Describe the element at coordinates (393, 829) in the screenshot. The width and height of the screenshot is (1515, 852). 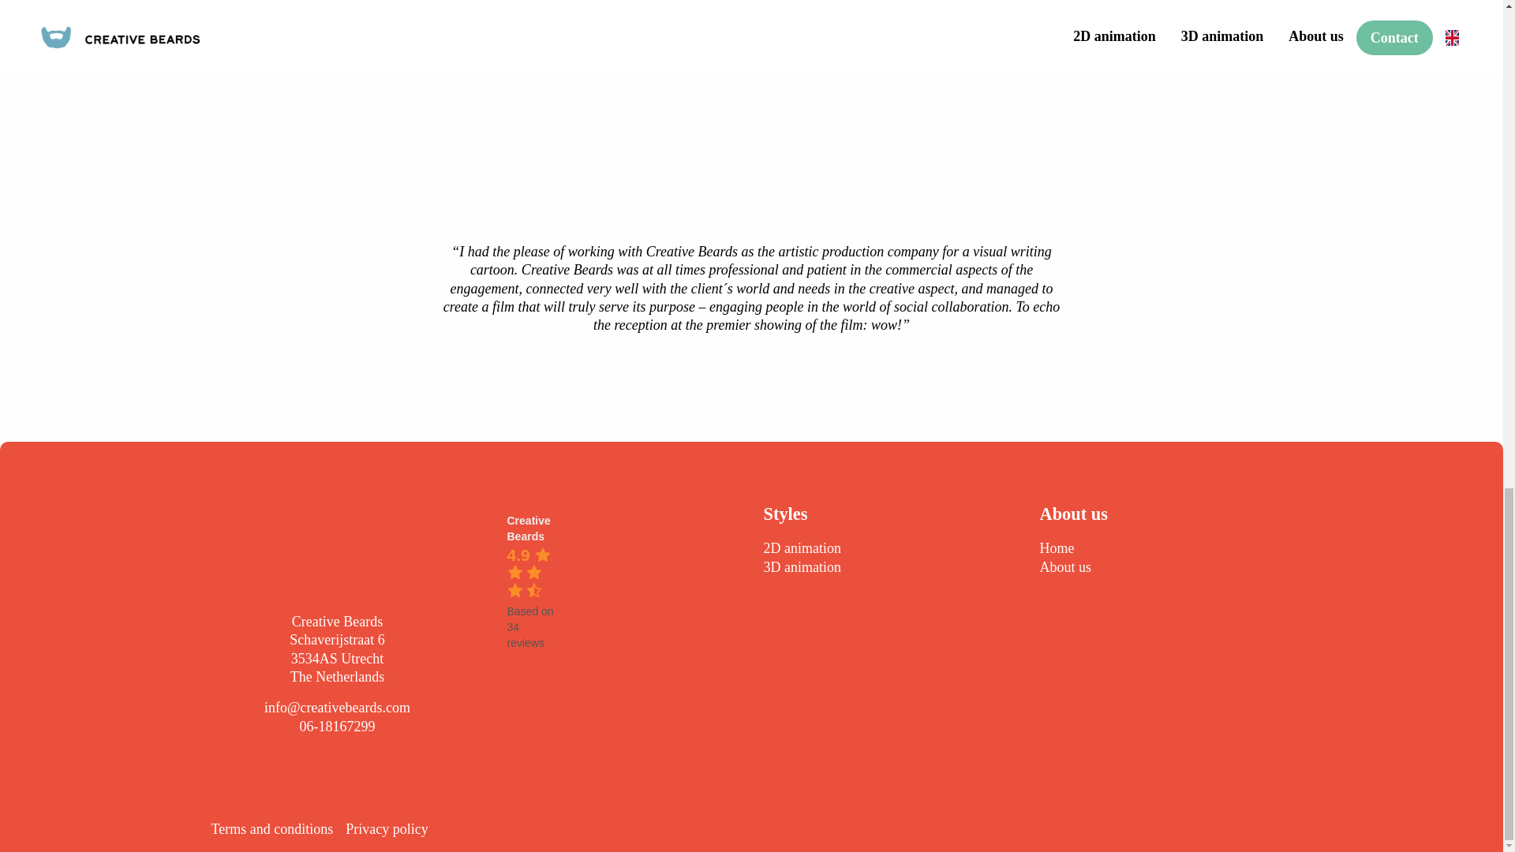
I see `Privacy policy` at that location.